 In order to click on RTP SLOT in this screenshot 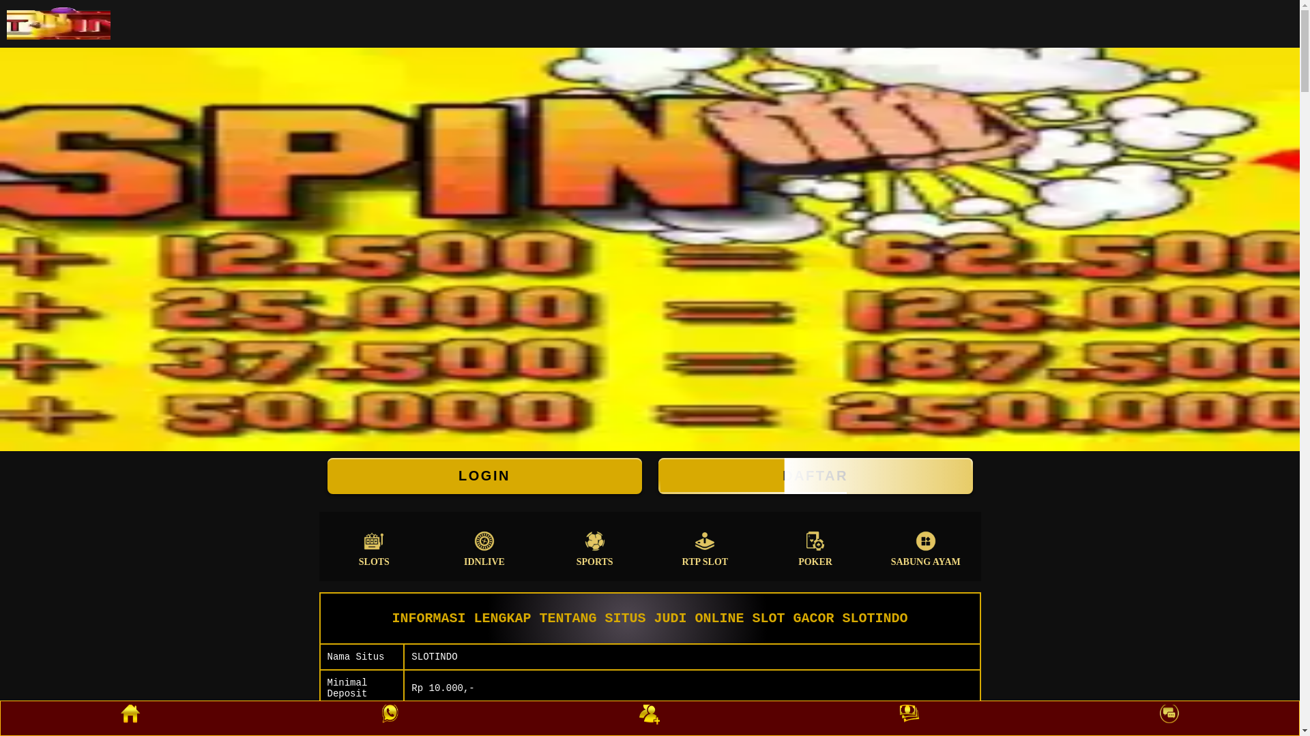, I will do `click(705, 547)`.